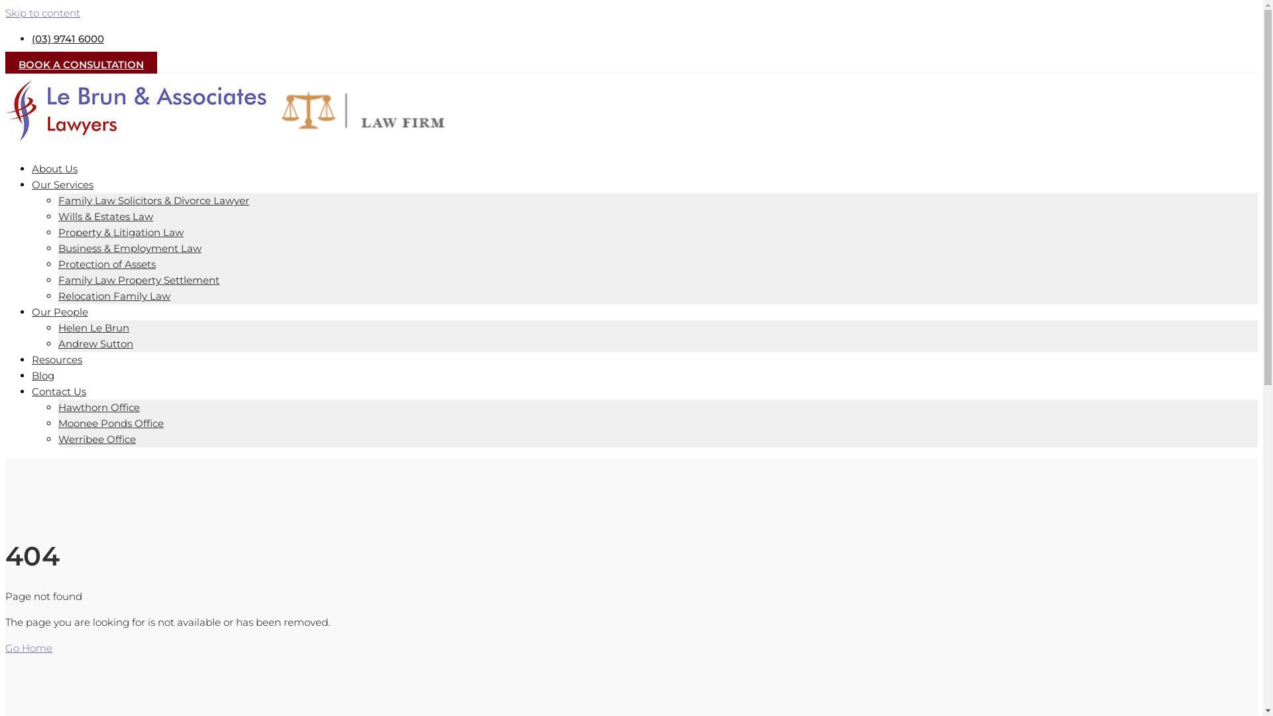 Image resolution: width=1273 pixels, height=716 pixels. Describe the element at coordinates (68, 38) in the screenshot. I see `(03) 9741 6000` at that location.